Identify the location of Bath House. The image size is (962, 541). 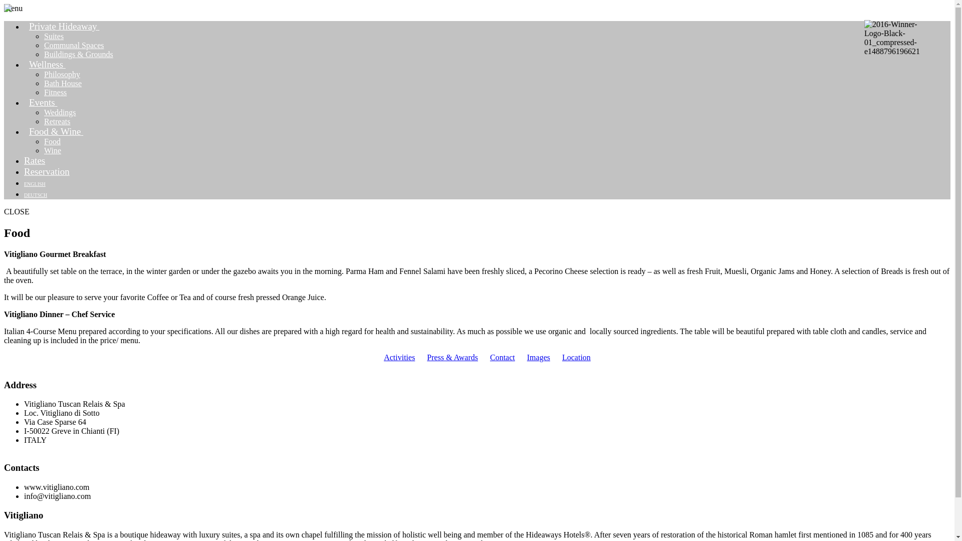
(63, 83).